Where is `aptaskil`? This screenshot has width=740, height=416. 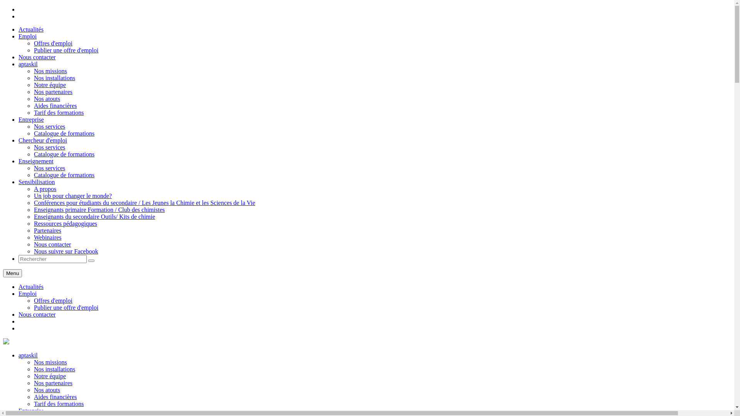 aptaskil is located at coordinates (28, 355).